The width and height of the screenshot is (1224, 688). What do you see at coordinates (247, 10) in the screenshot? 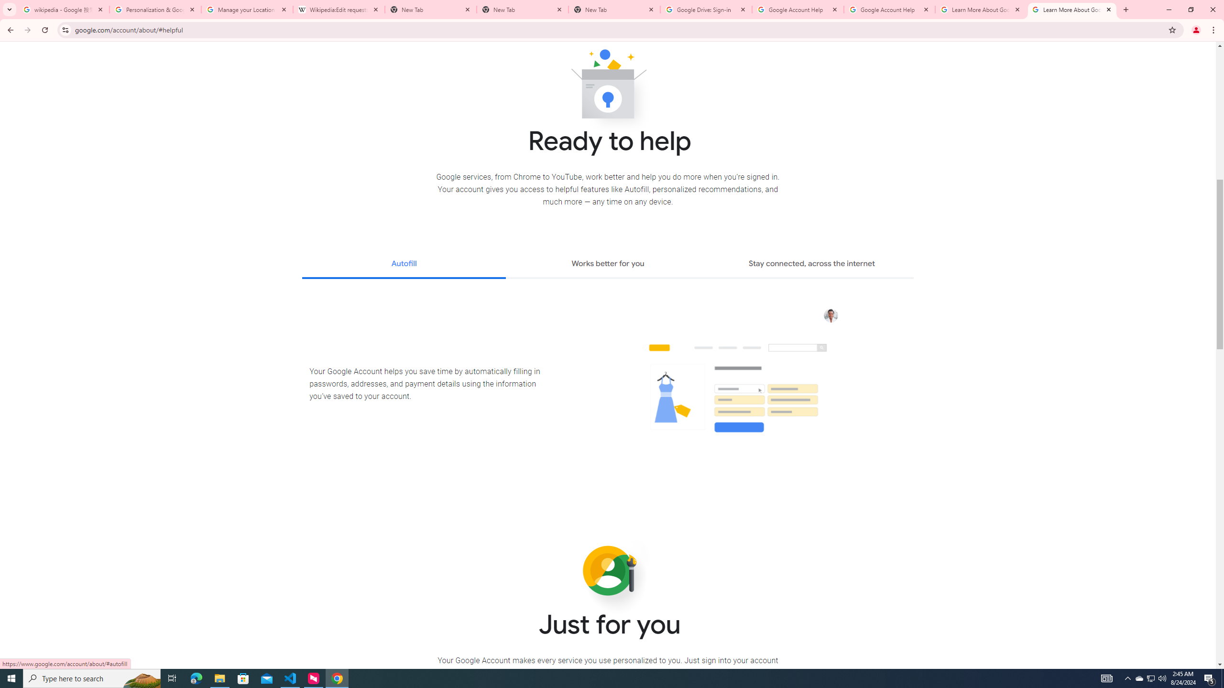
I see `Manage your Location History - Google Search Help` at bounding box center [247, 10].